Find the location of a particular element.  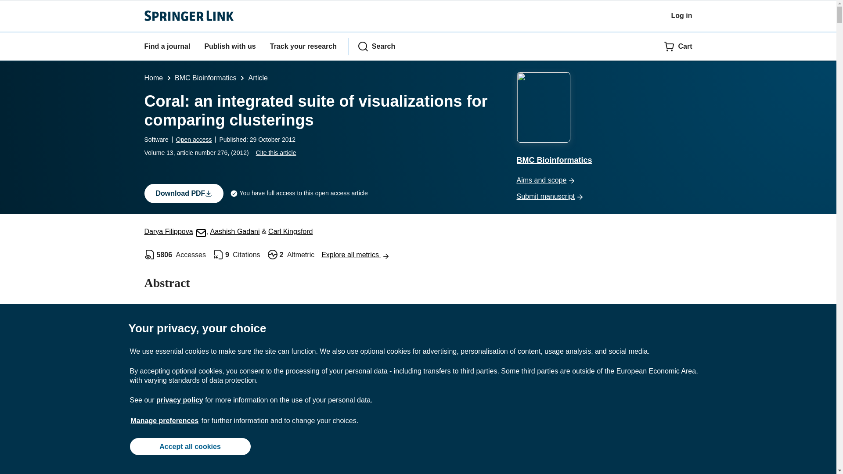

Cite this article is located at coordinates (276, 153).